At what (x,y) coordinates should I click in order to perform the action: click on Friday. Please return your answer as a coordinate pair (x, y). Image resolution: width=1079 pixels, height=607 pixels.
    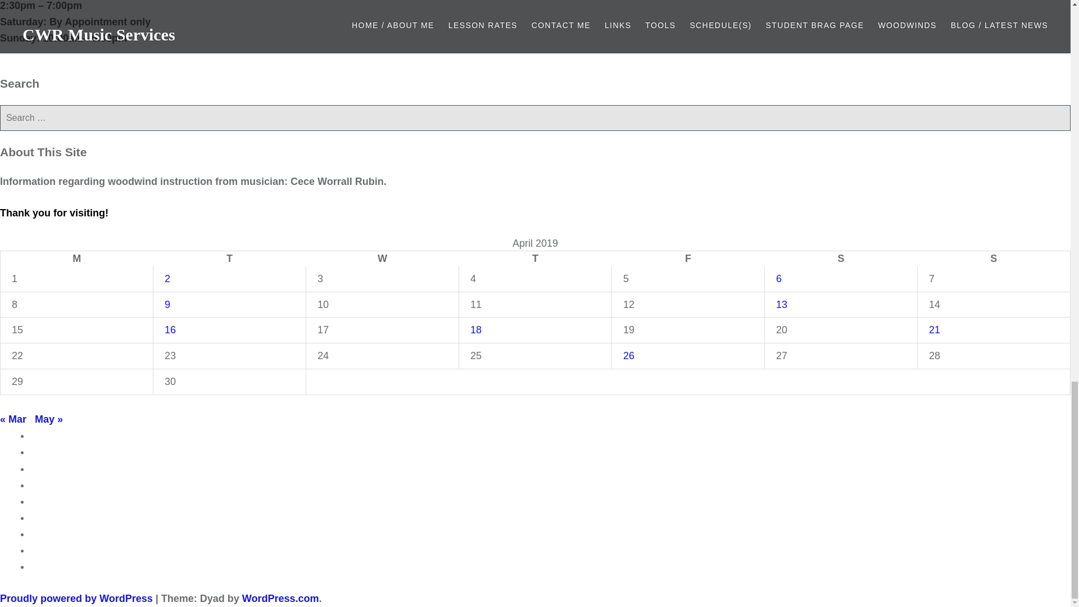
    Looking at the image, I should click on (688, 259).